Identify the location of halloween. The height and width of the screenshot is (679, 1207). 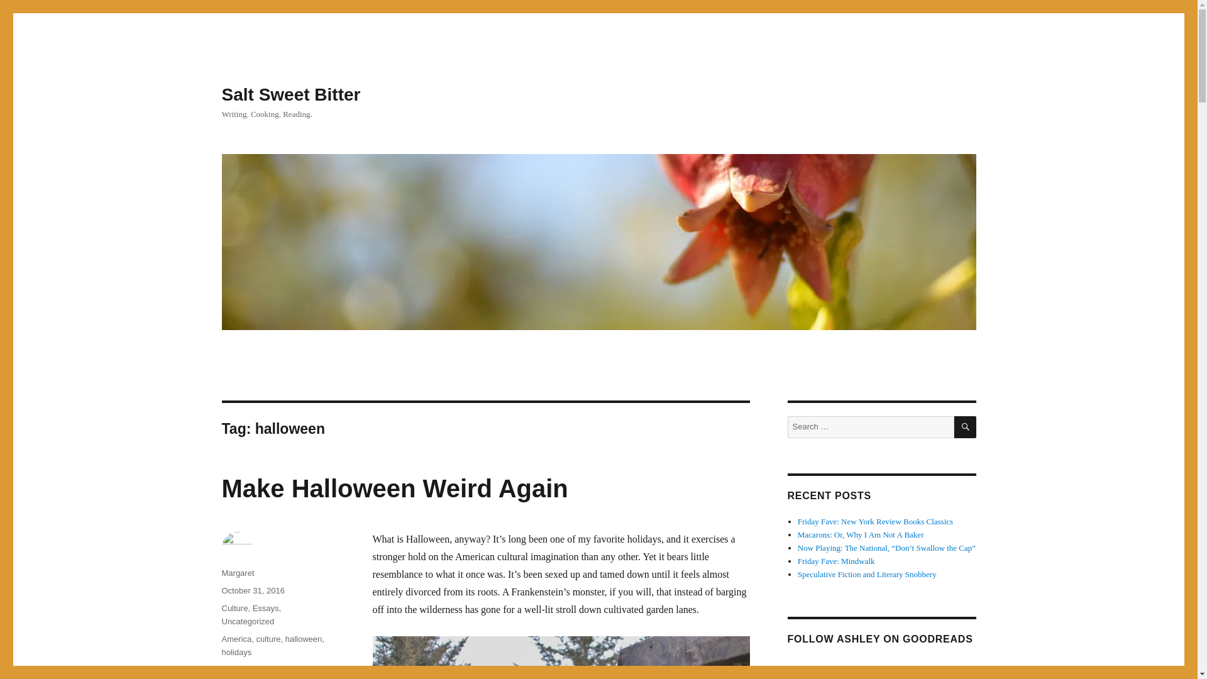
(252, 591).